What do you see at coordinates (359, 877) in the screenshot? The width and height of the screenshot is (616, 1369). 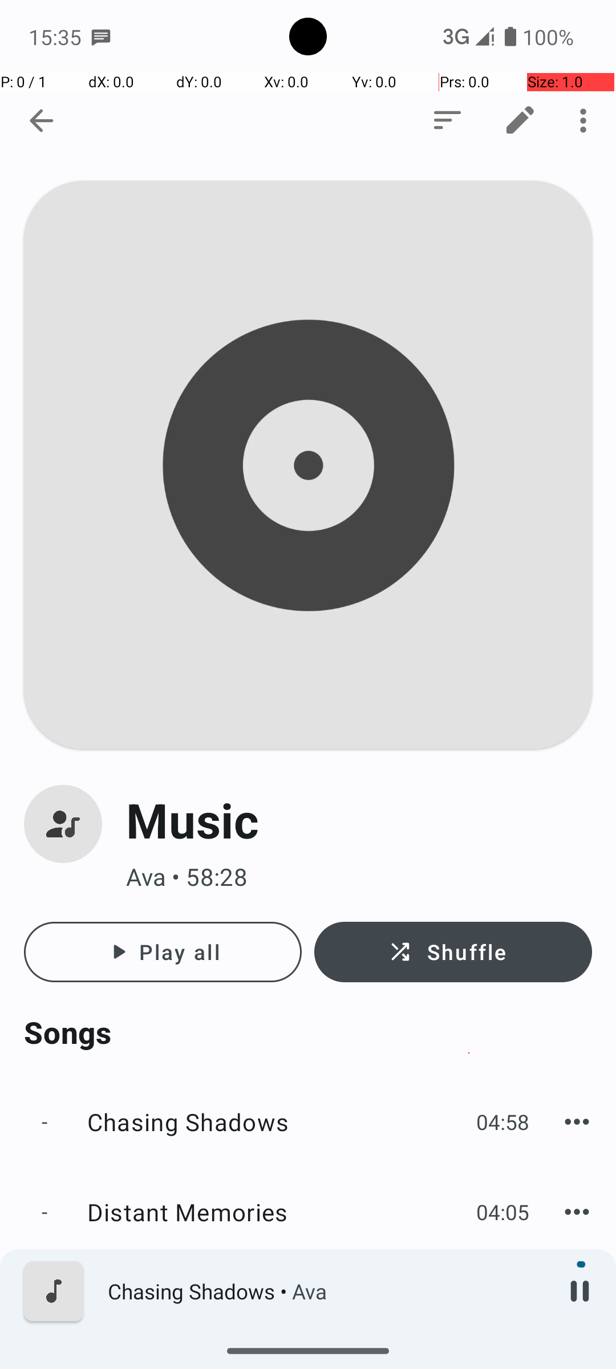 I see `Ava • 58:28` at bounding box center [359, 877].